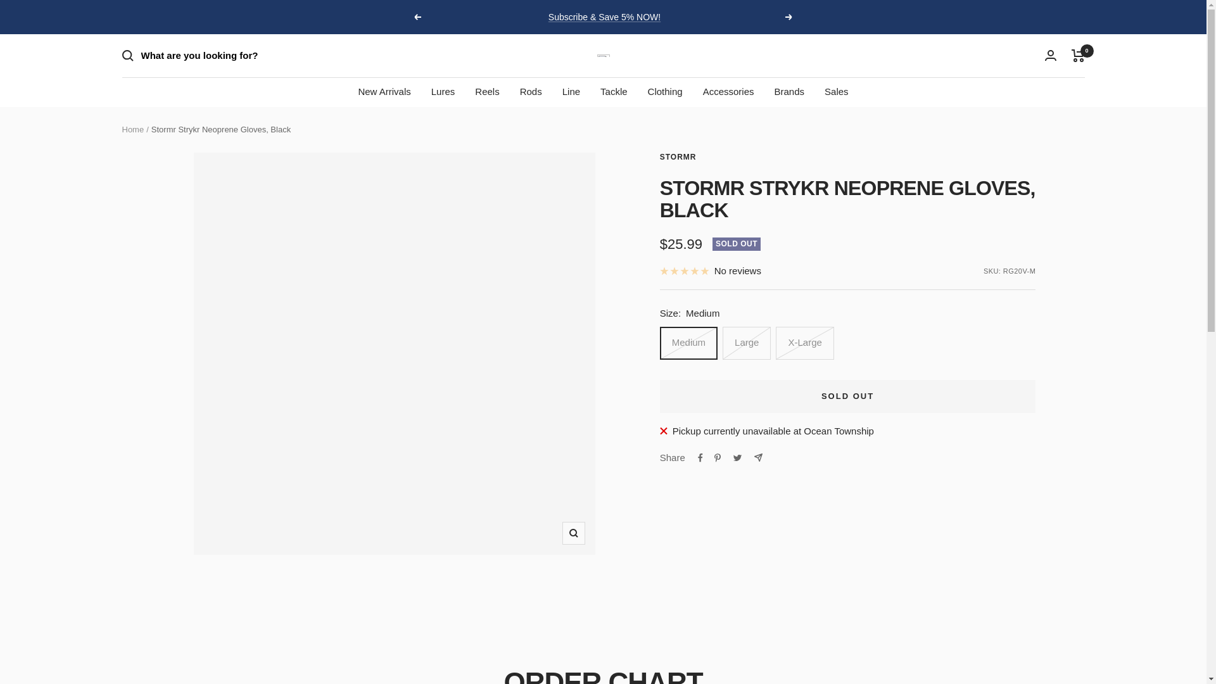 Image resolution: width=1216 pixels, height=684 pixels. What do you see at coordinates (678, 156) in the screenshot?
I see `STORMR` at bounding box center [678, 156].